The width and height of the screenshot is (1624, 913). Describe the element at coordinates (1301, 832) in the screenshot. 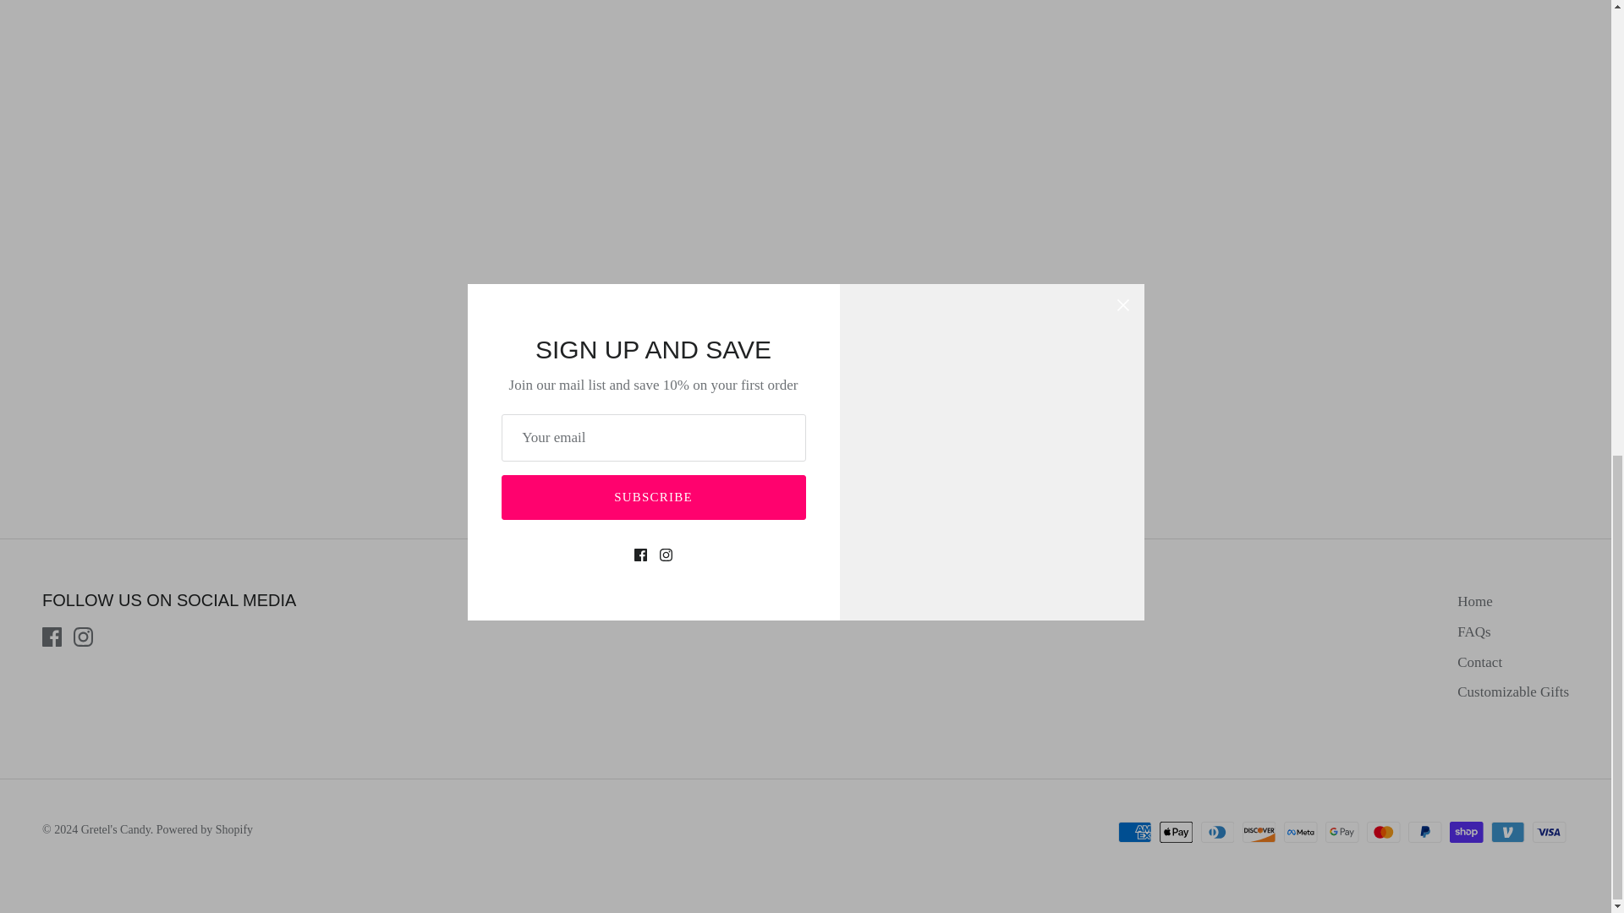

I see `Meta Pay` at that location.